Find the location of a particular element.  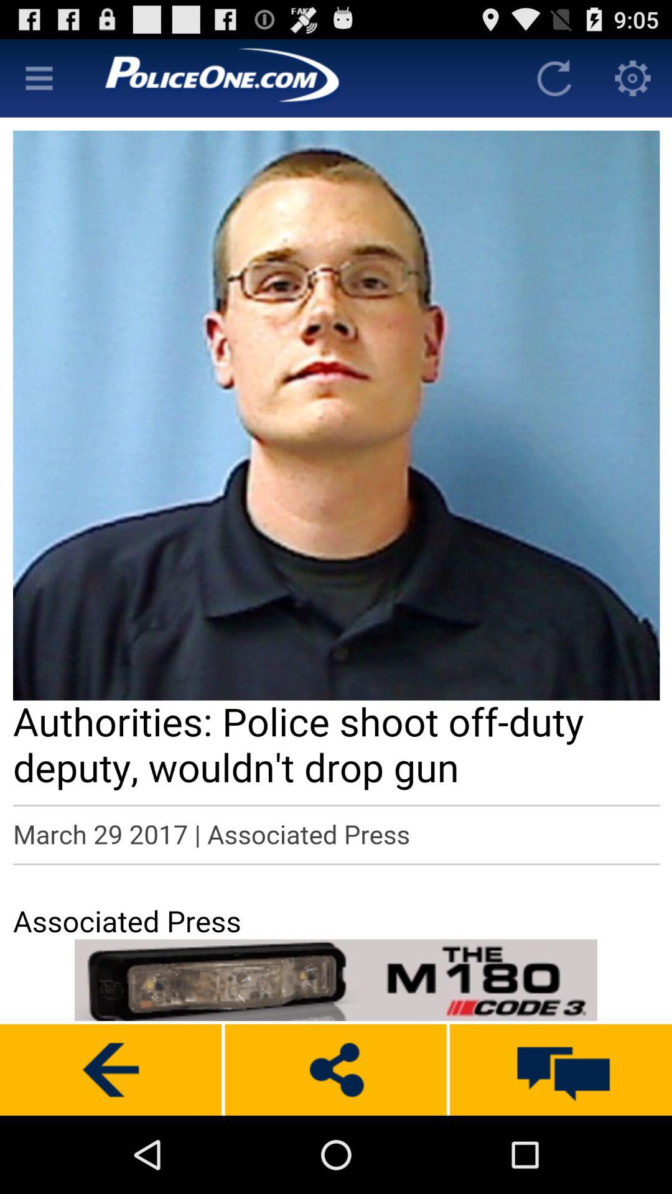

messages is located at coordinates (561, 1070).